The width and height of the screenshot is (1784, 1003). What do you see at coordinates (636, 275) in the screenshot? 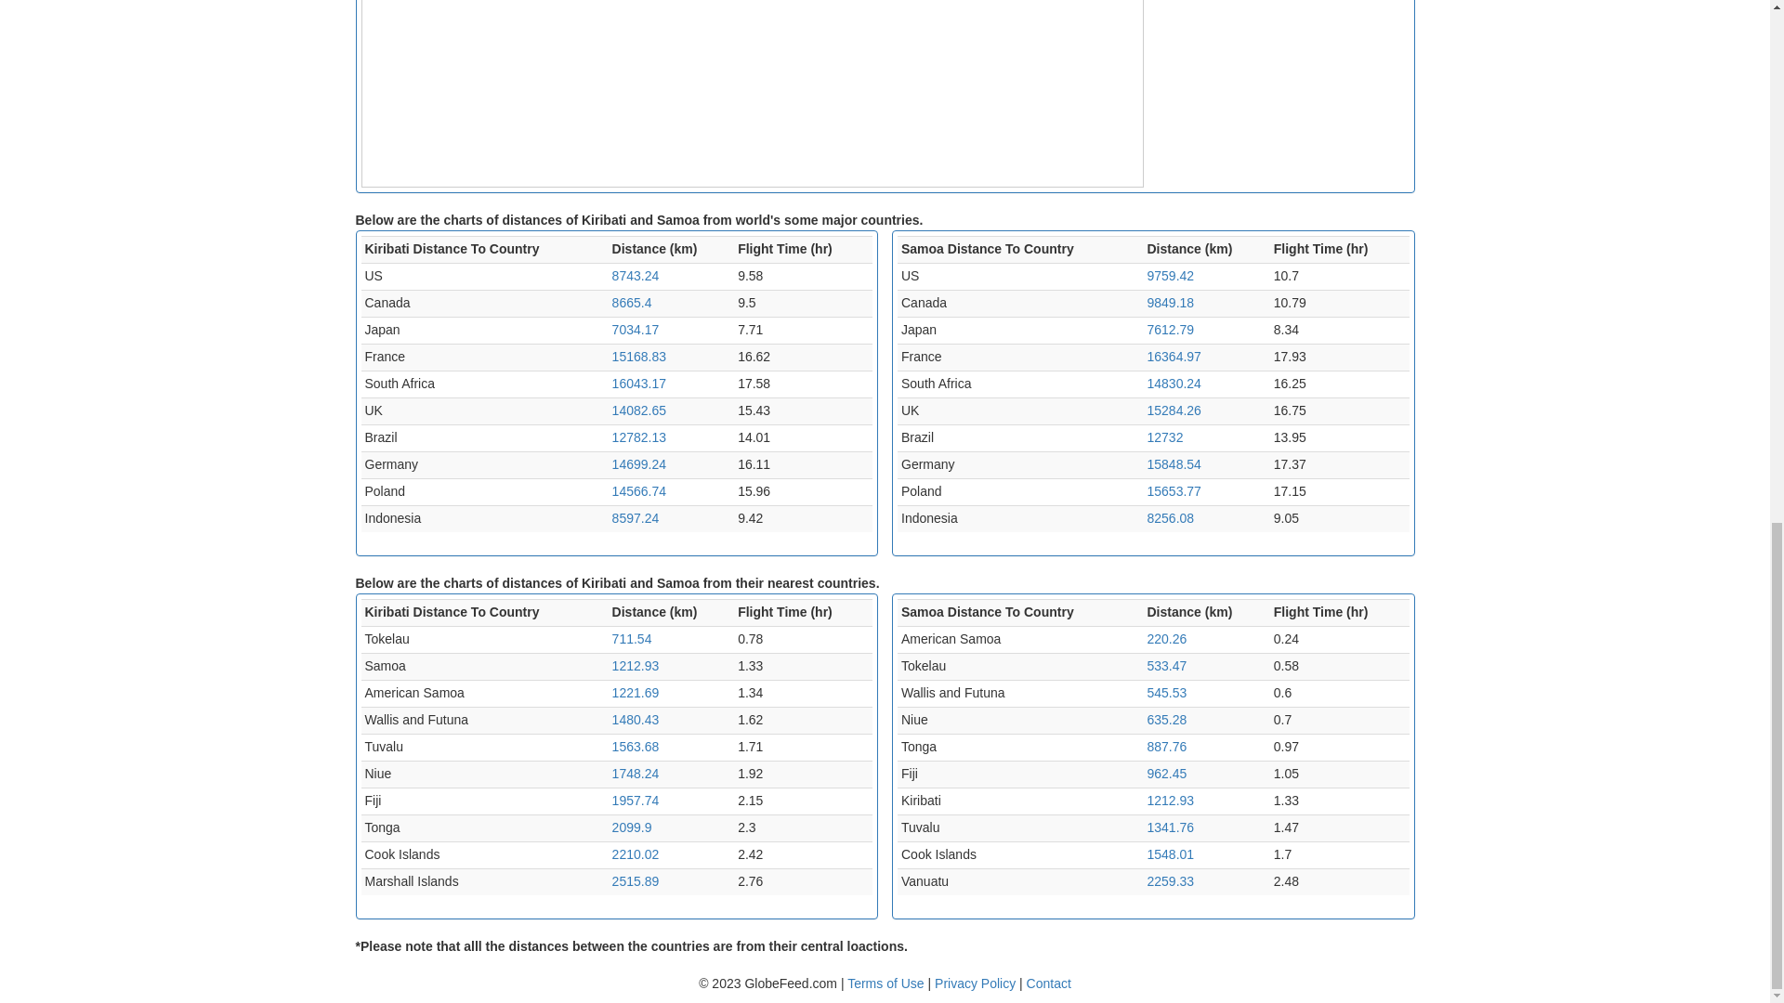
I see `8743.24` at bounding box center [636, 275].